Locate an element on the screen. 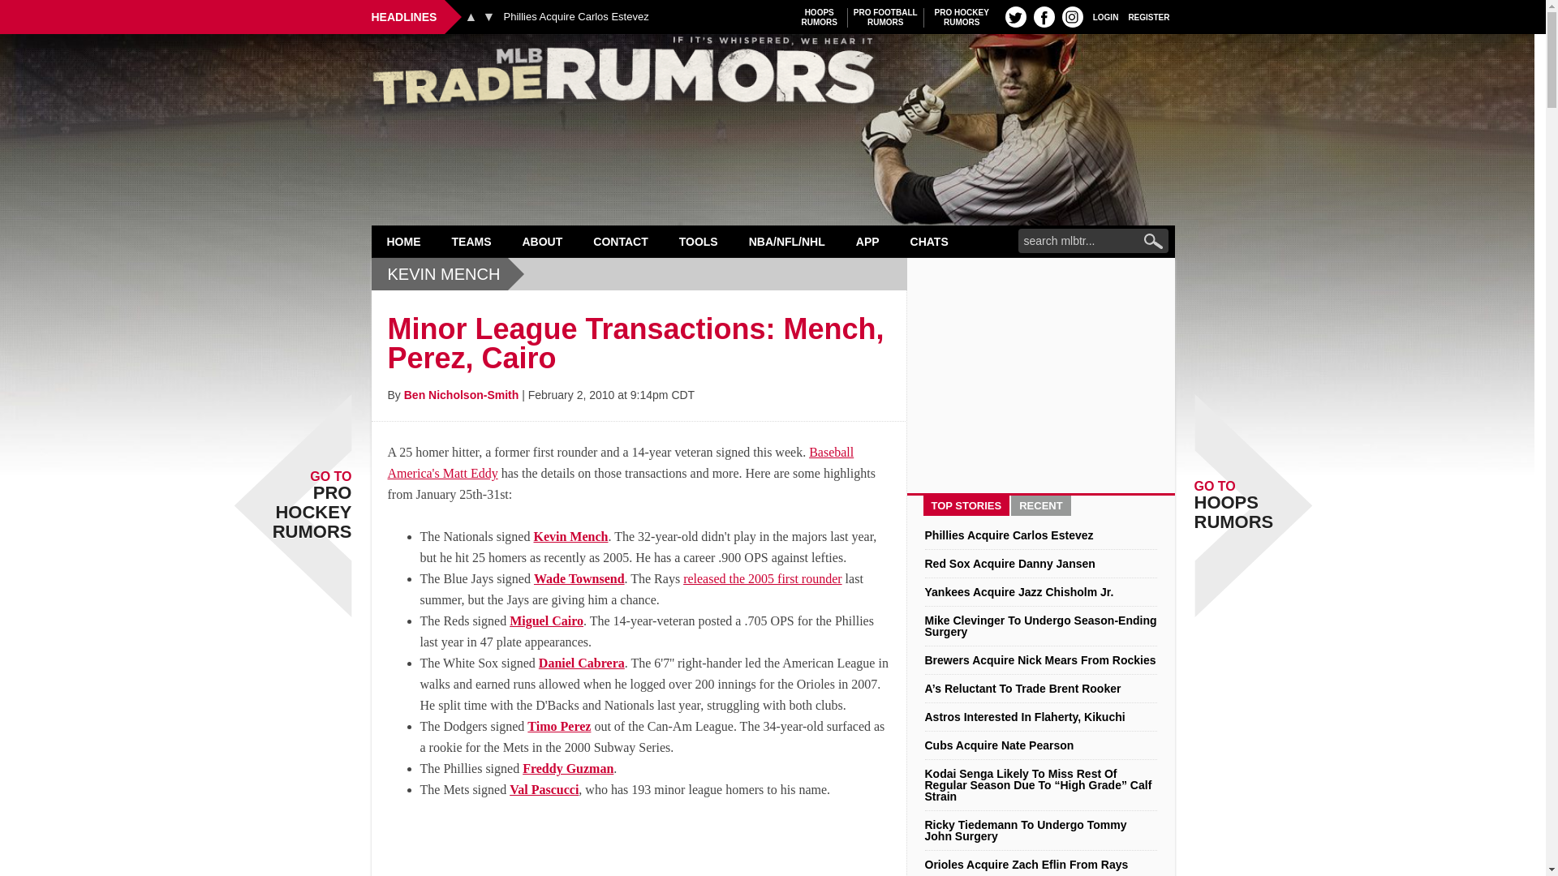 The width and height of the screenshot is (1558, 876). Twitter profile is located at coordinates (1016, 16).